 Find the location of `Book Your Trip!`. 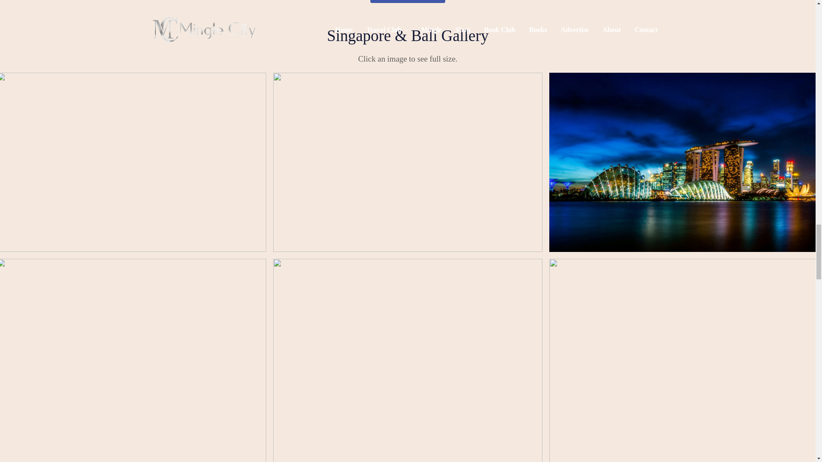

Book Your Trip! is located at coordinates (408, 1).